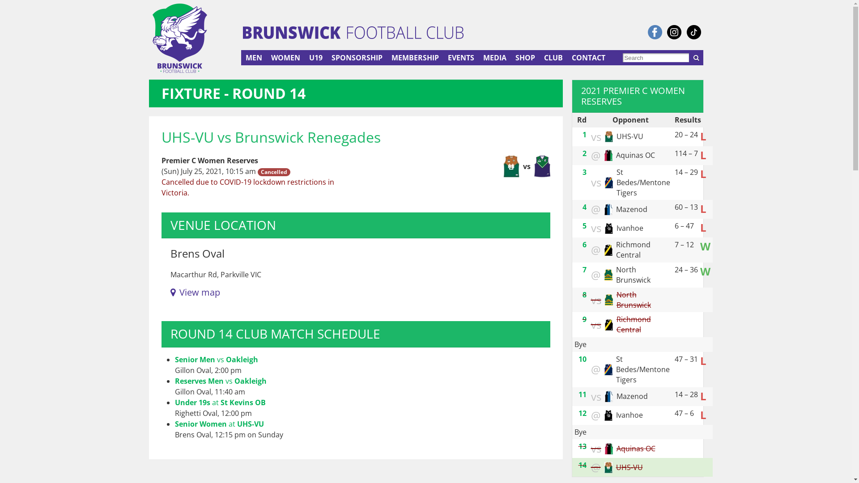 The image size is (859, 483). What do you see at coordinates (220, 402) in the screenshot?
I see `Under 19s at St Kevins OB` at bounding box center [220, 402].